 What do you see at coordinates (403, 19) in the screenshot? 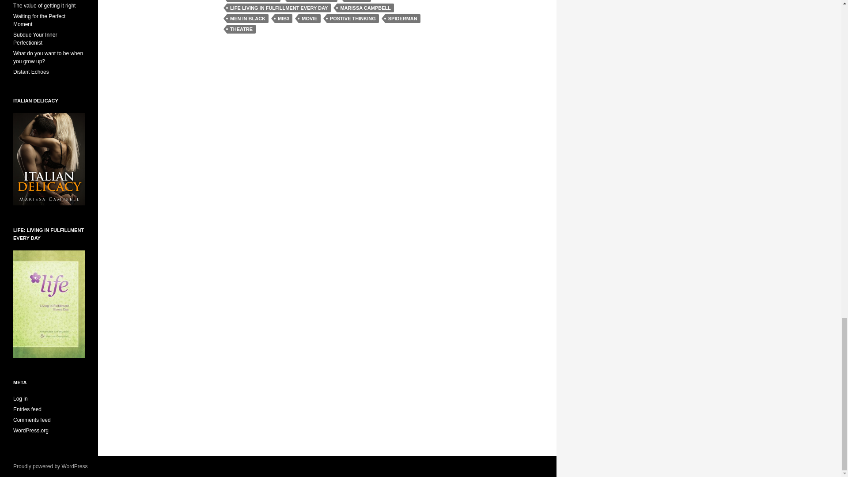
I see `SPIDERMAN` at bounding box center [403, 19].